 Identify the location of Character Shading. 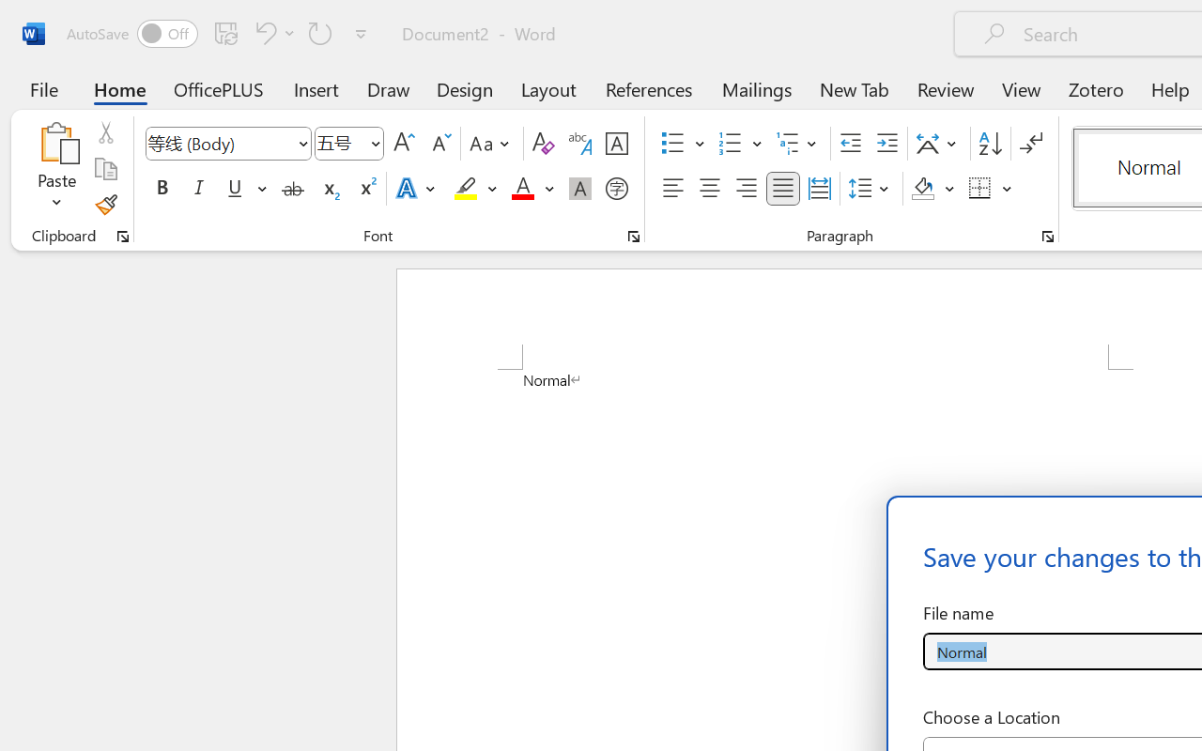
(580, 189).